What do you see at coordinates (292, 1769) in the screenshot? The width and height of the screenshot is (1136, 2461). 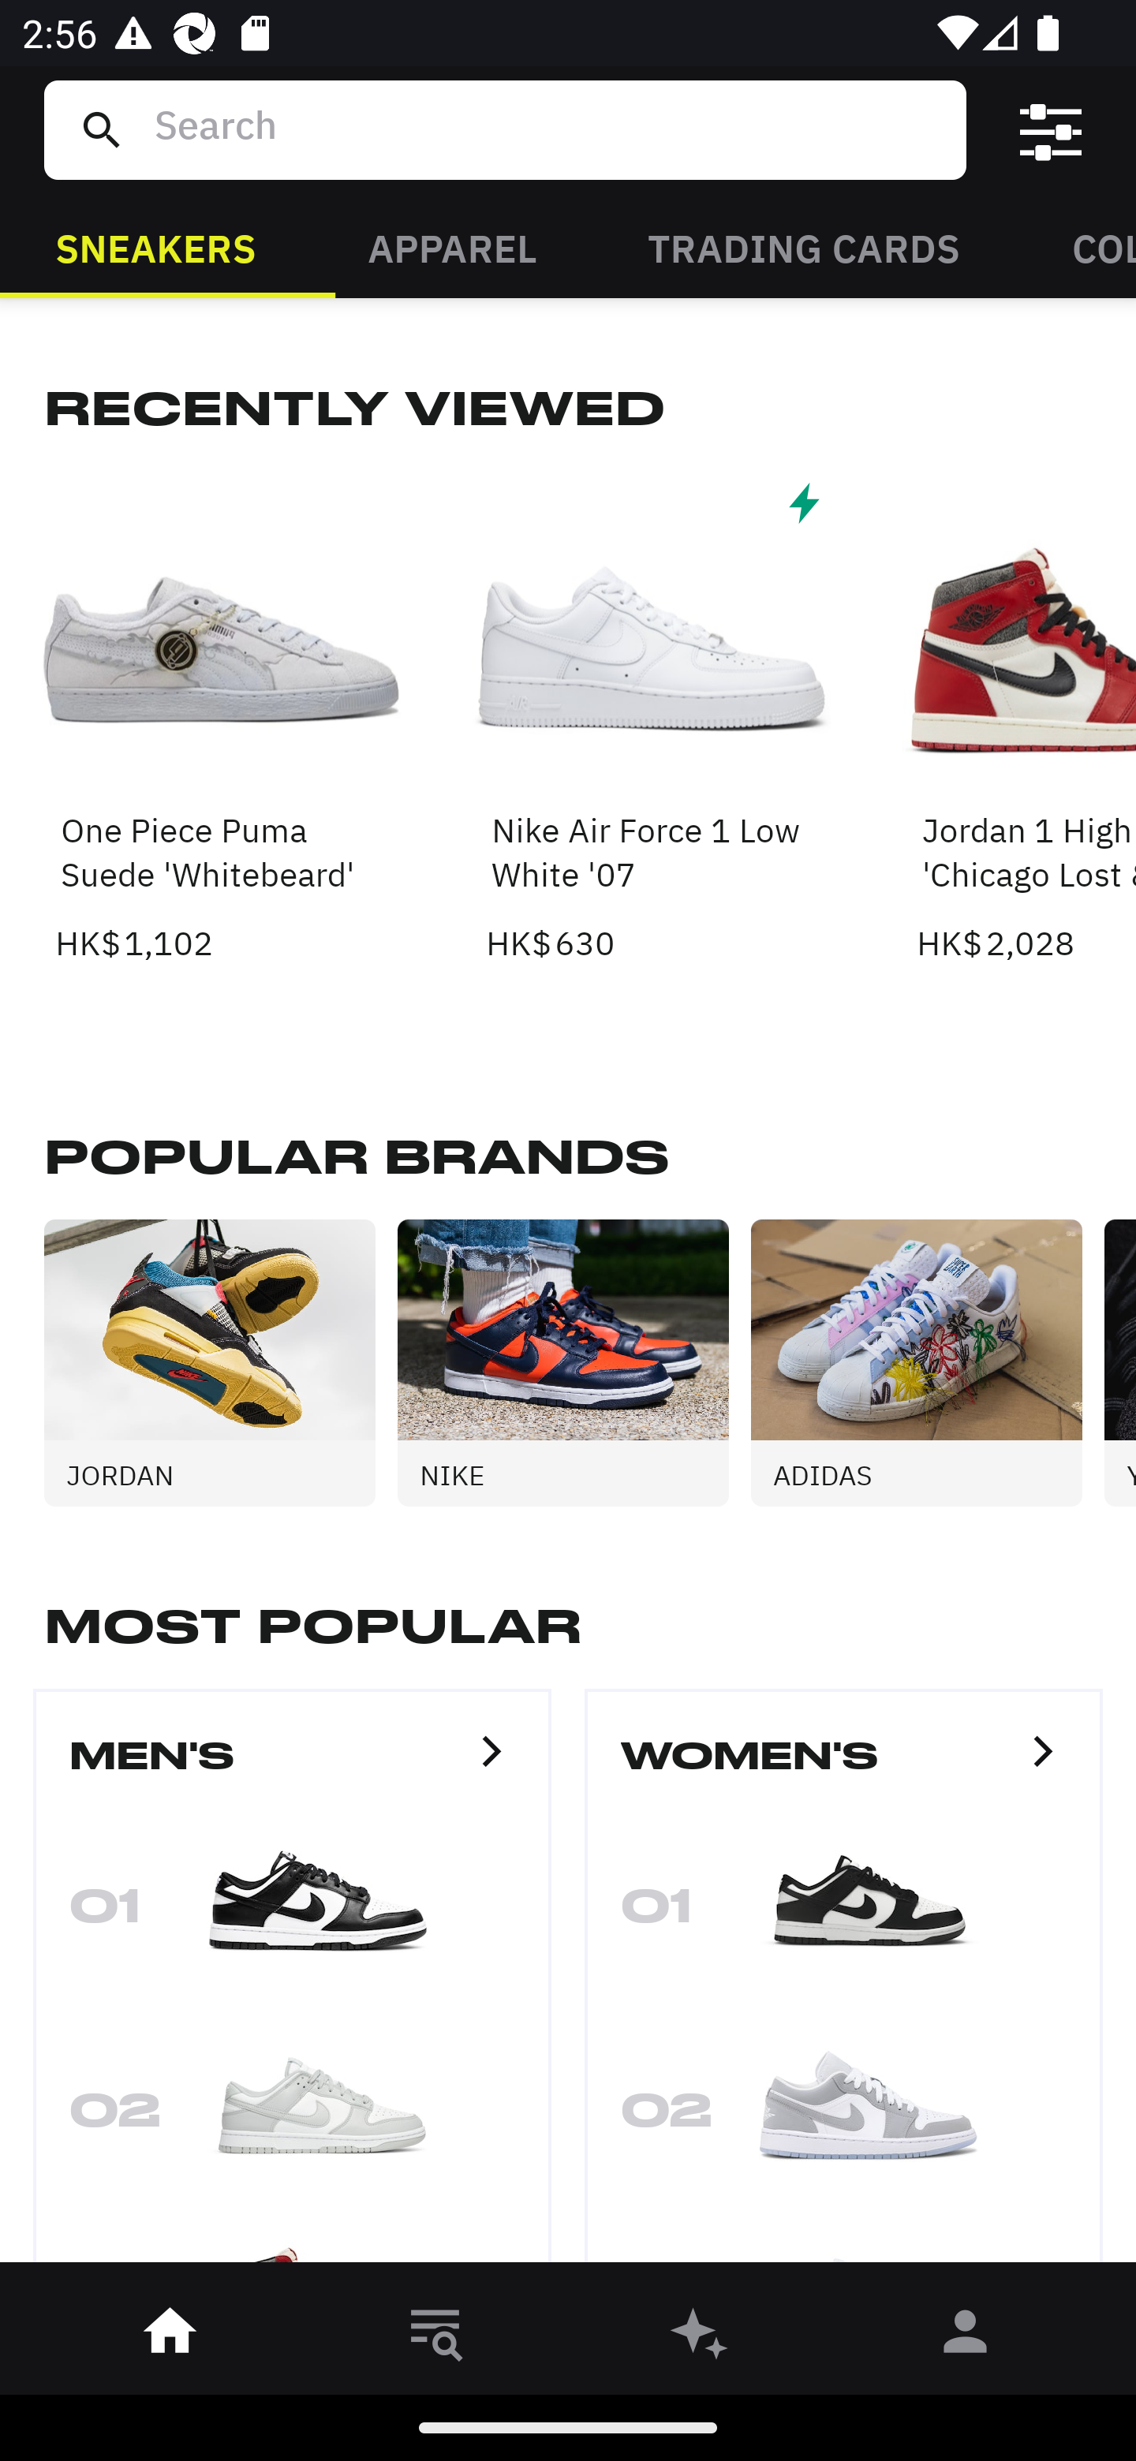 I see `MEN'S ` at bounding box center [292, 1769].